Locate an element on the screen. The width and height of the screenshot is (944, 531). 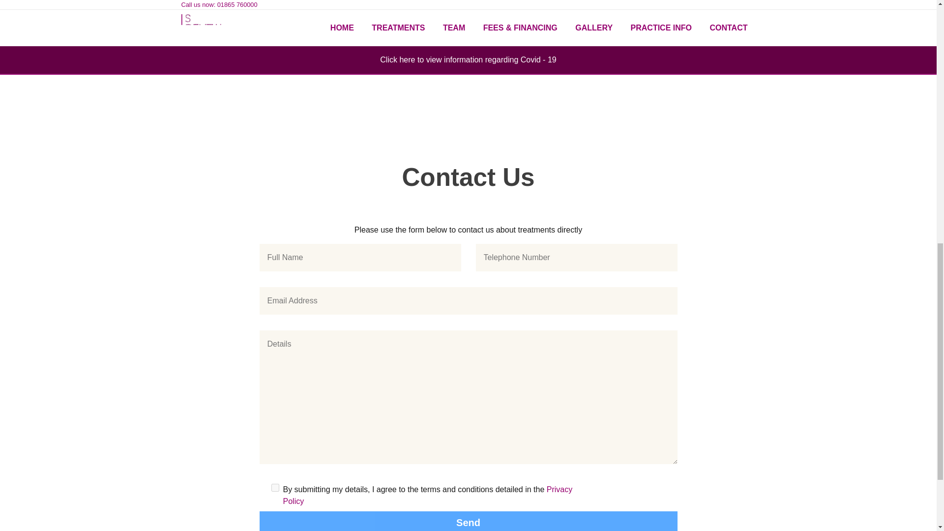
Privacy Policy is located at coordinates (428, 496).